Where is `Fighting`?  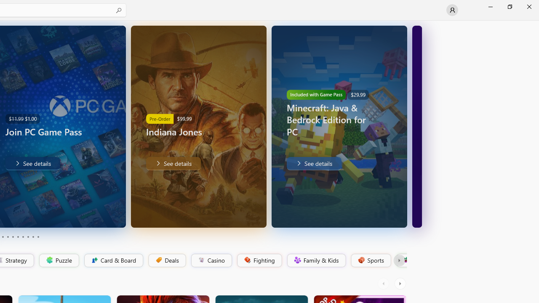 Fighting is located at coordinates (259, 260).